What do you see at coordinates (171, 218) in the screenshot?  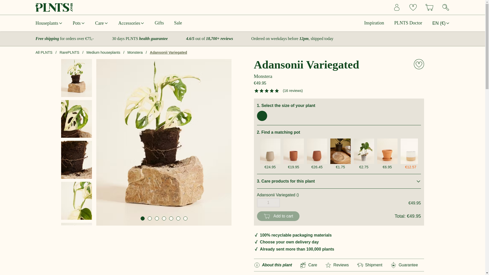 I see `5` at bounding box center [171, 218].